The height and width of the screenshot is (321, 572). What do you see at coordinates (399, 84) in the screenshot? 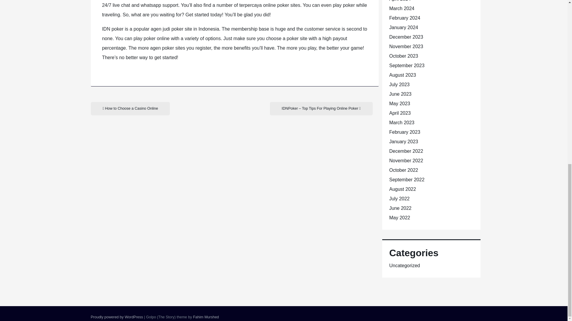
I see `July 2023` at bounding box center [399, 84].